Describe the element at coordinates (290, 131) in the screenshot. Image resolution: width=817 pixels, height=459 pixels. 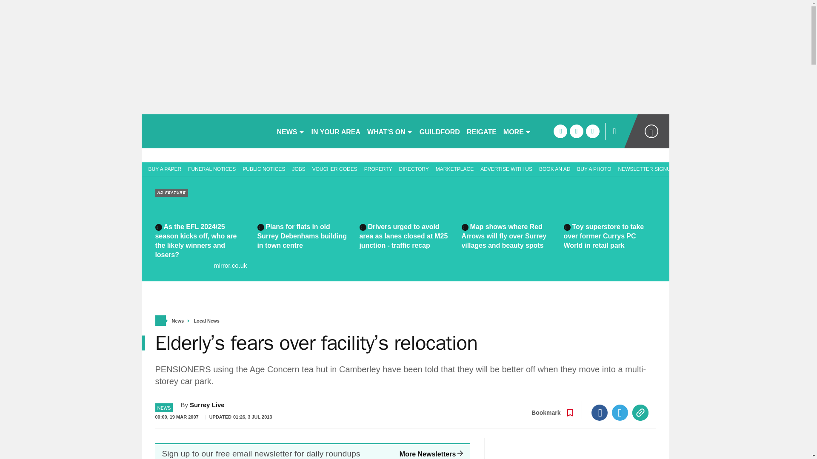
I see `NEWS` at that location.